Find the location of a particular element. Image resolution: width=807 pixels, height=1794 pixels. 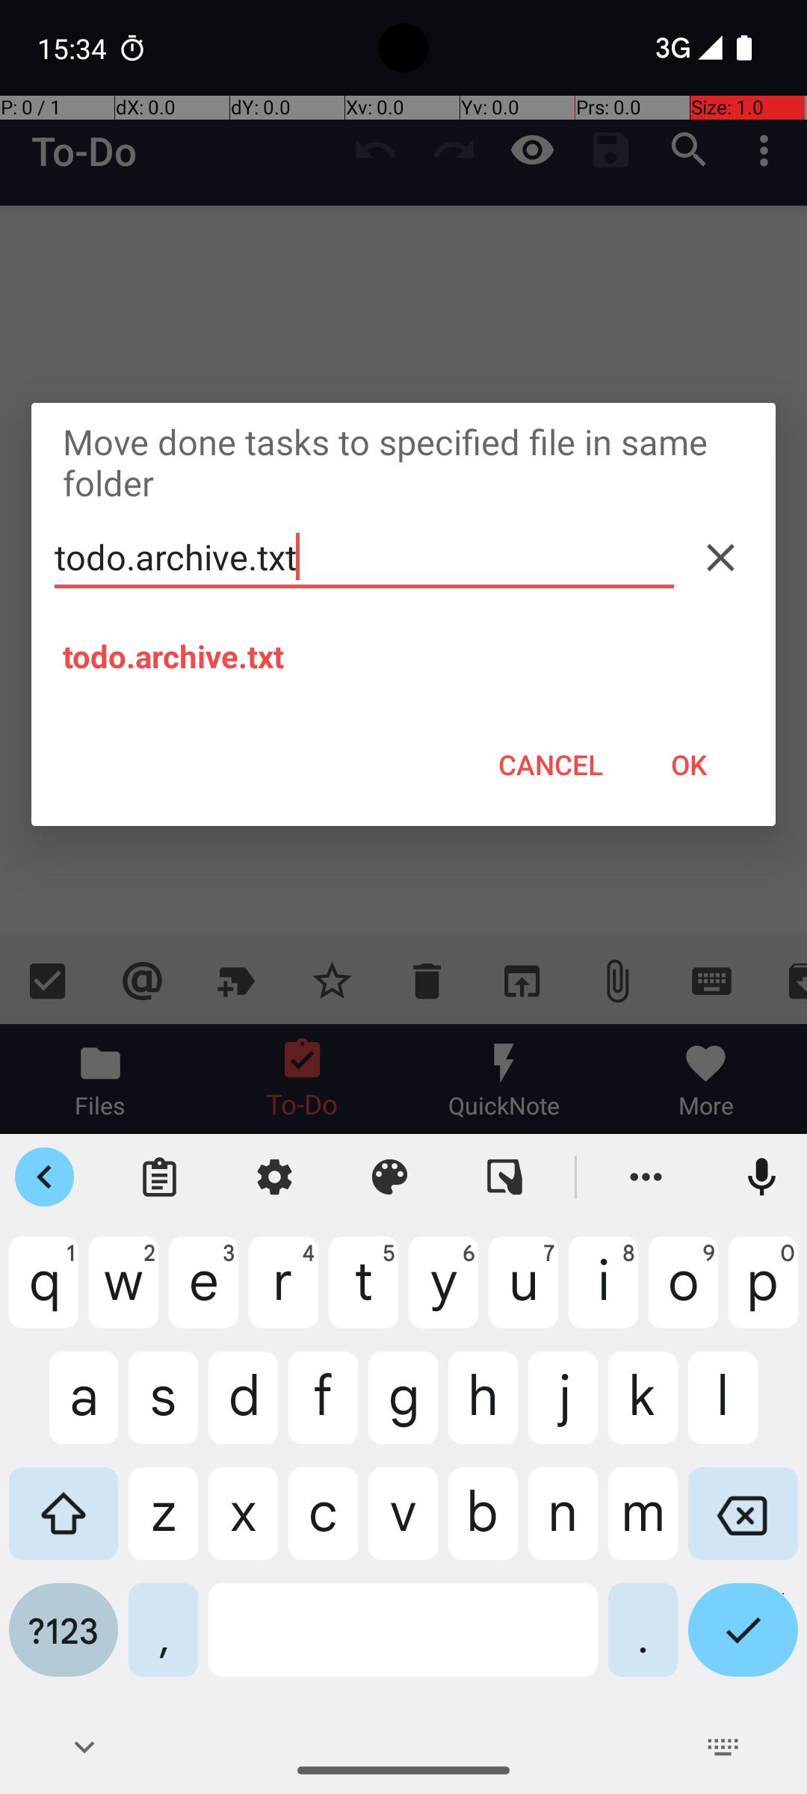

todo.archive.txt is located at coordinates (365, 558).